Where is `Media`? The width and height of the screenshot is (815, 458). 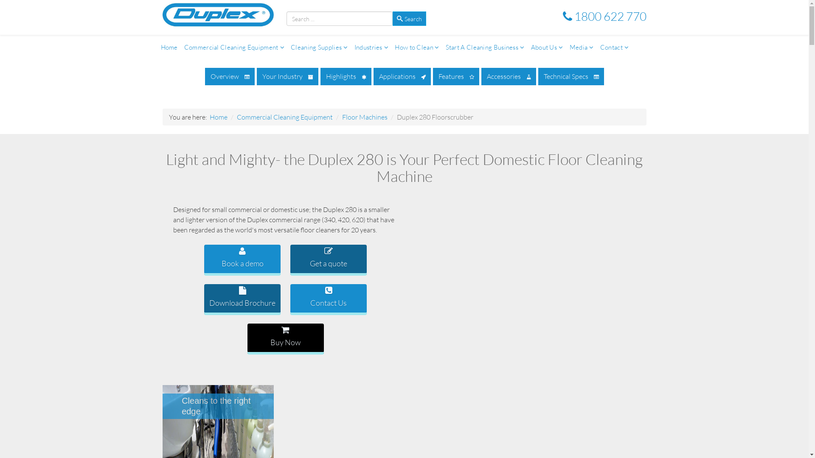
Media is located at coordinates (582, 47).